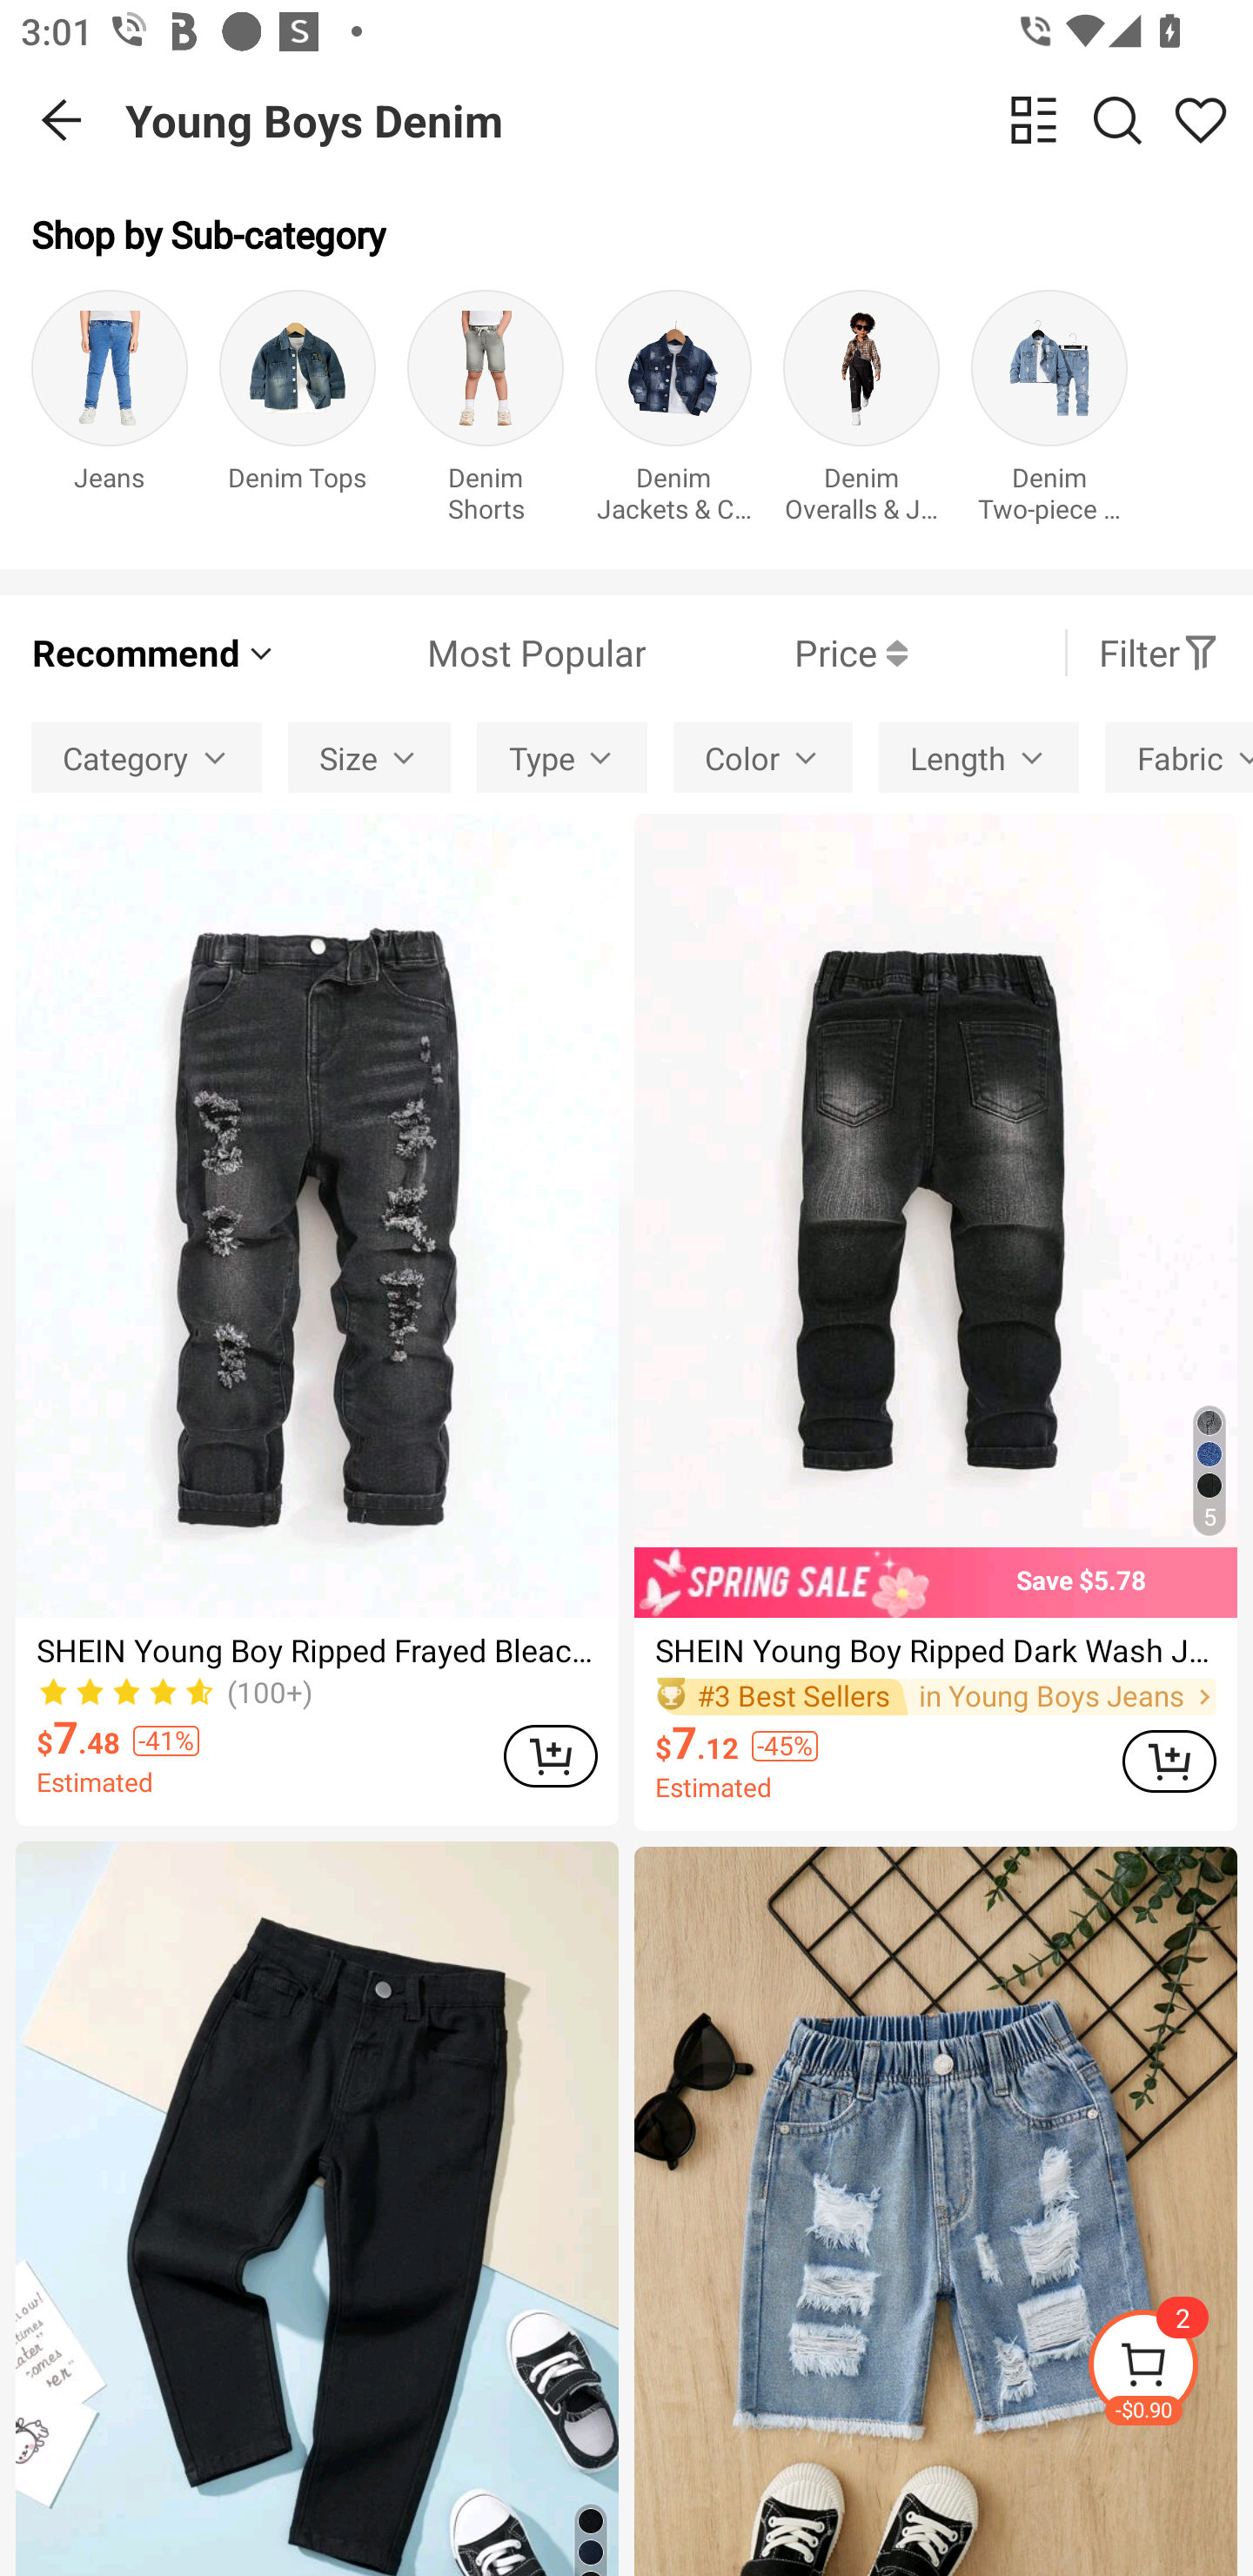 This screenshot has width=1253, height=2576. I want to click on Price, so click(776, 653).